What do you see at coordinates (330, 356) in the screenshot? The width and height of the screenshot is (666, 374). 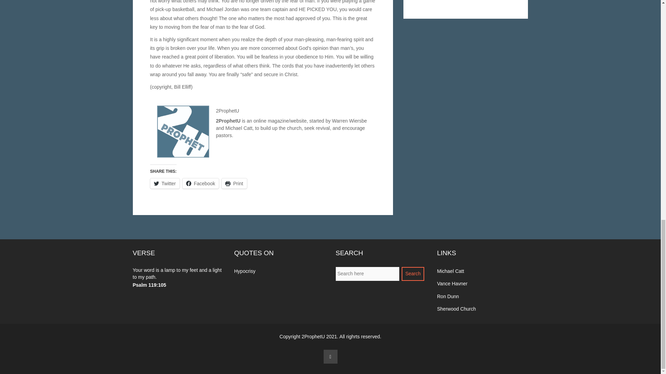 I see `facebook` at bounding box center [330, 356].